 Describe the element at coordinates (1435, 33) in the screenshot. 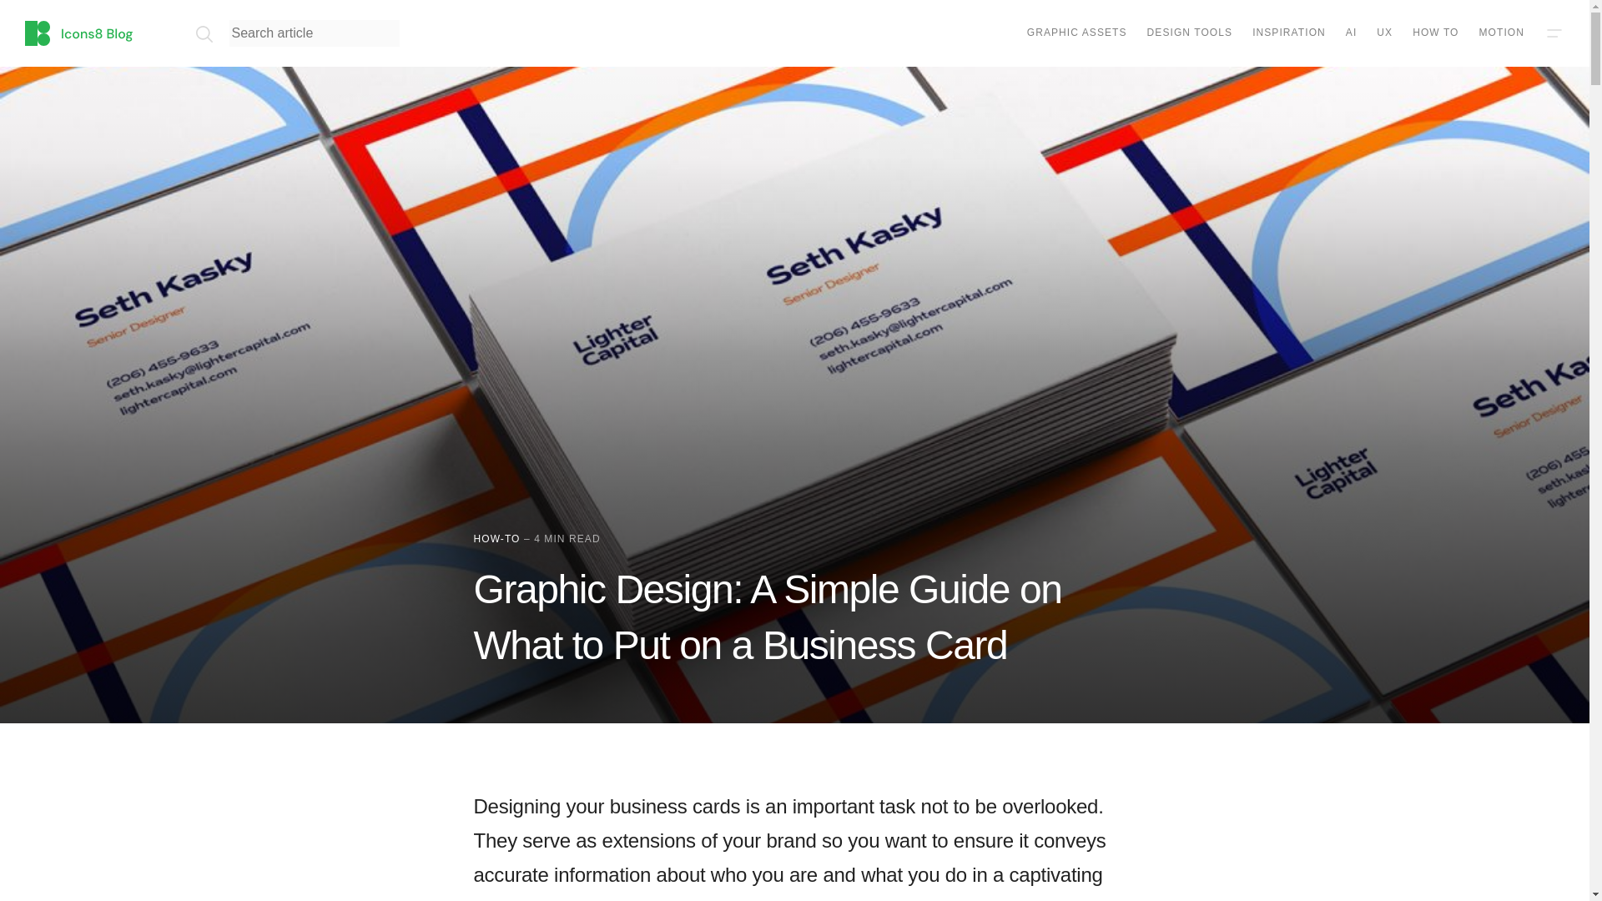

I see `HOW TO` at that location.